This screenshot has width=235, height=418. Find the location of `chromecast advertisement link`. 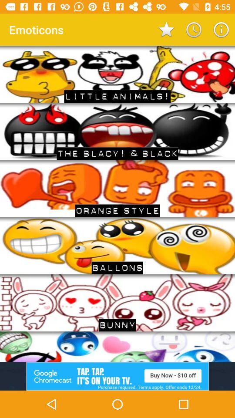

chromecast advertisement link is located at coordinates (117, 376).